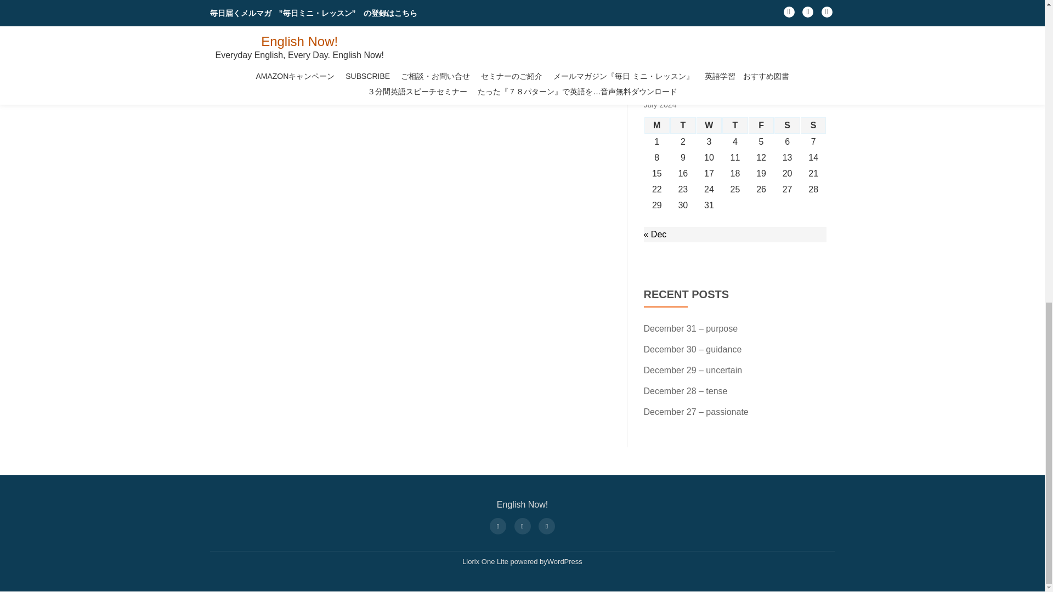 The image size is (1053, 592). Describe the element at coordinates (709, 125) in the screenshot. I see `Wednesday` at that location.